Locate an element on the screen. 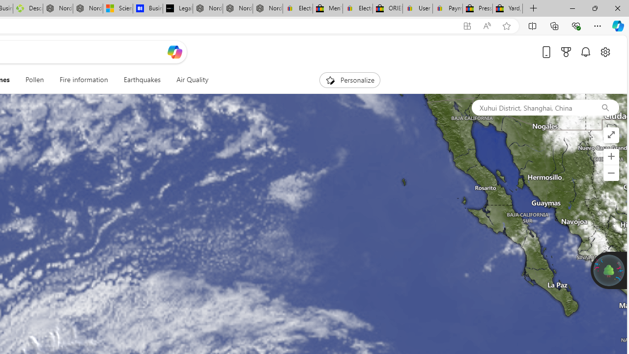 The width and height of the screenshot is (629, 354). Earthquakes is located at coordinates (142, 80).